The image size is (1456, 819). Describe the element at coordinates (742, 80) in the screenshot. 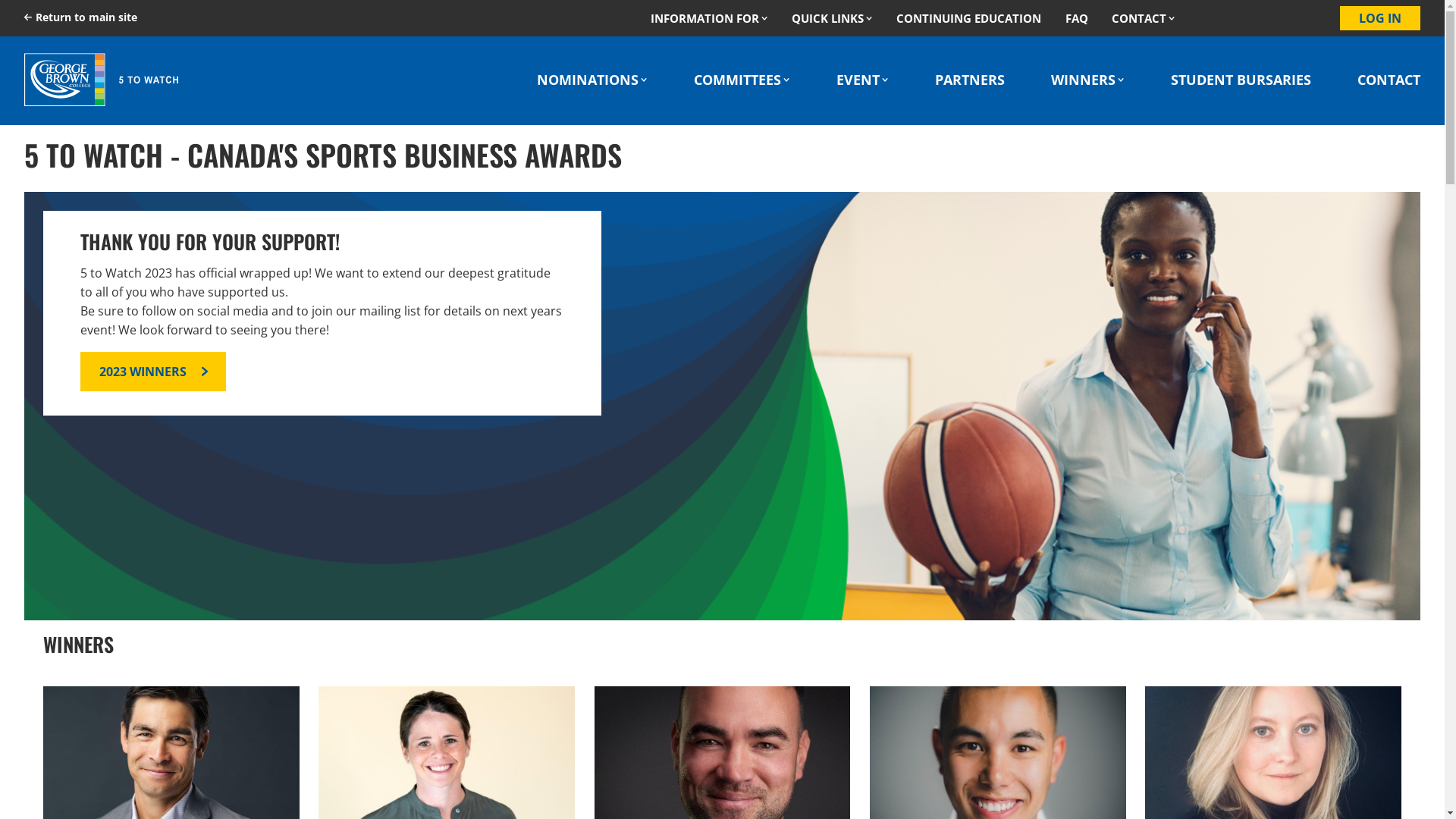

I see `COMMITTEES` at that location.